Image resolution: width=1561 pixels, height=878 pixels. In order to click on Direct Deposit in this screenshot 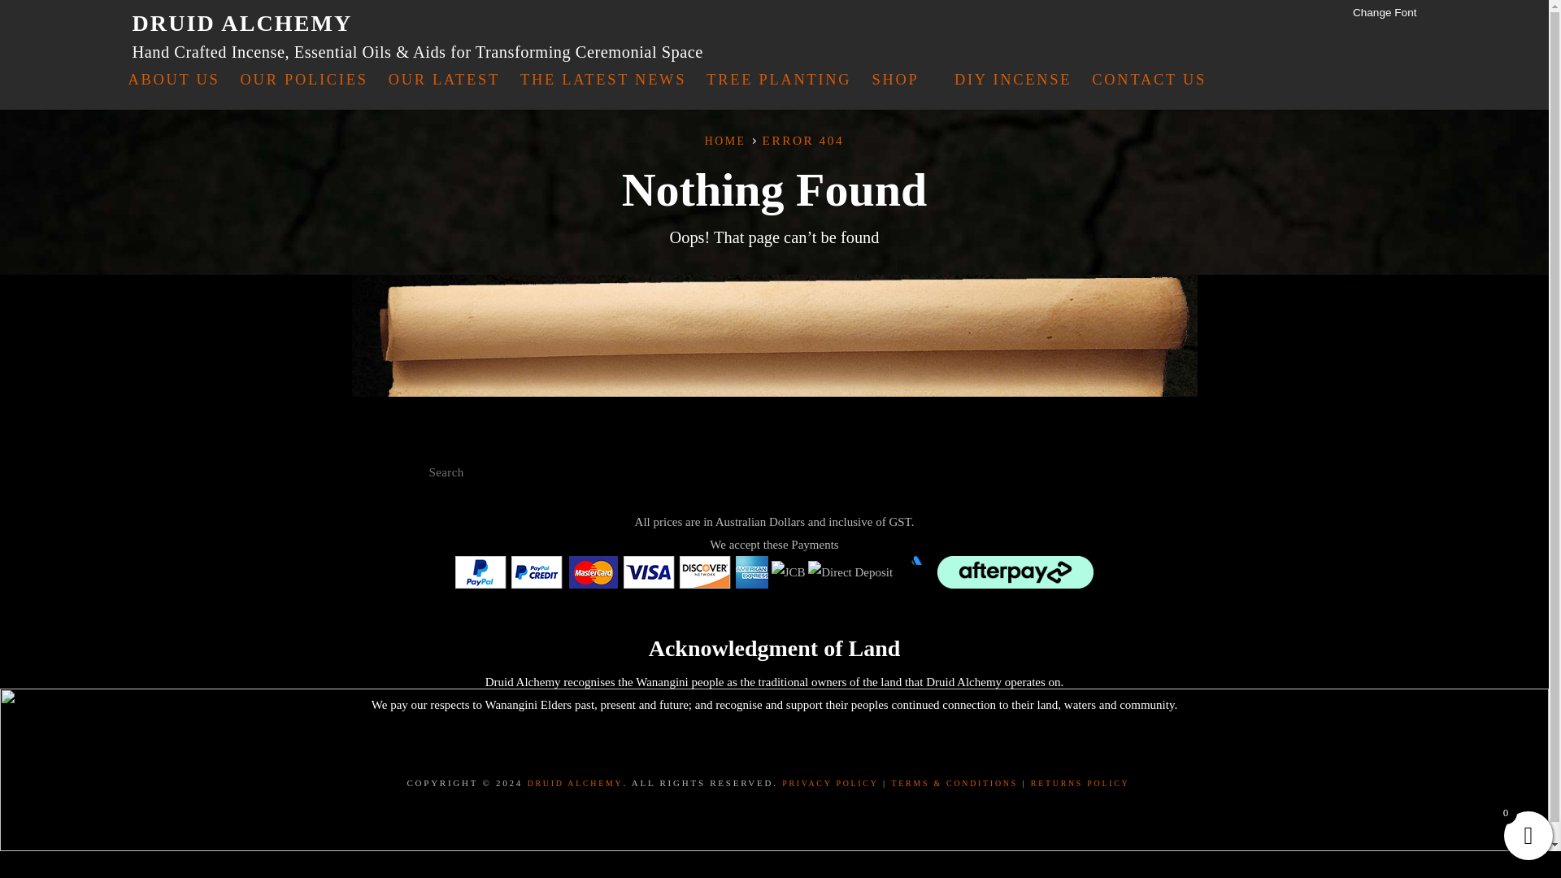, I will do `click(850, 572)`.